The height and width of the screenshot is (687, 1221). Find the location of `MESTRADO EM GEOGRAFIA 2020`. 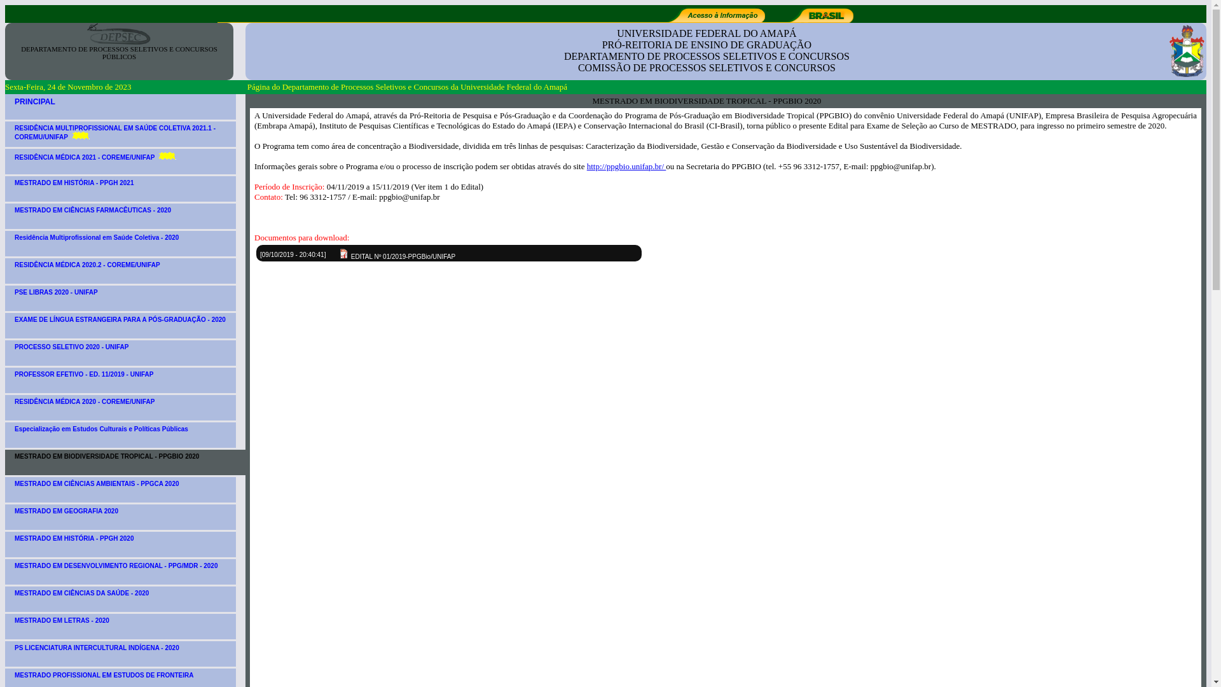

MESTRADO EM GEOGRAFIA 2020 is located at coordinates (121, 517).